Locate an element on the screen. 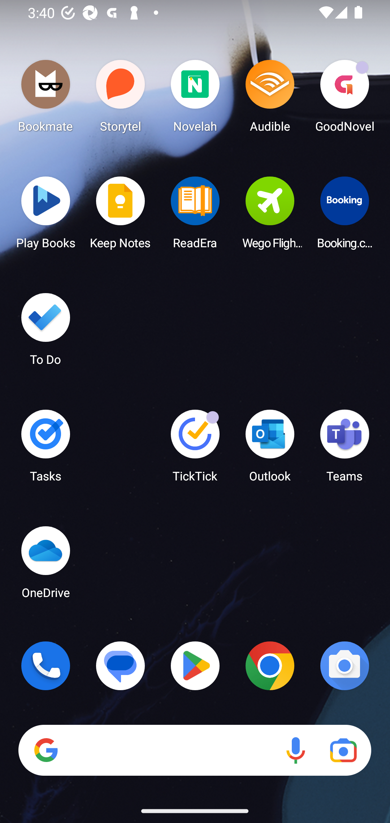 The width and height of the screenshot is (390, 823). Google Lens is located at coordinates (343, 750).